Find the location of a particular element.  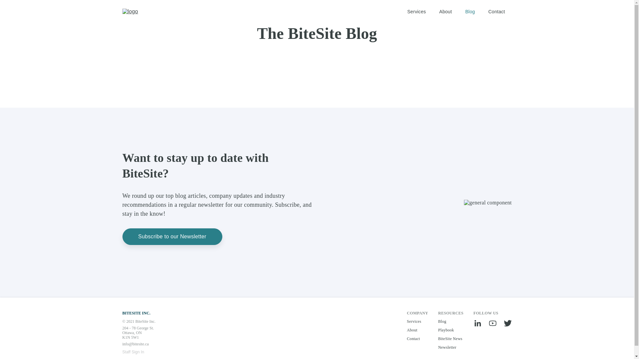

About is located at coordinates (446, 12).